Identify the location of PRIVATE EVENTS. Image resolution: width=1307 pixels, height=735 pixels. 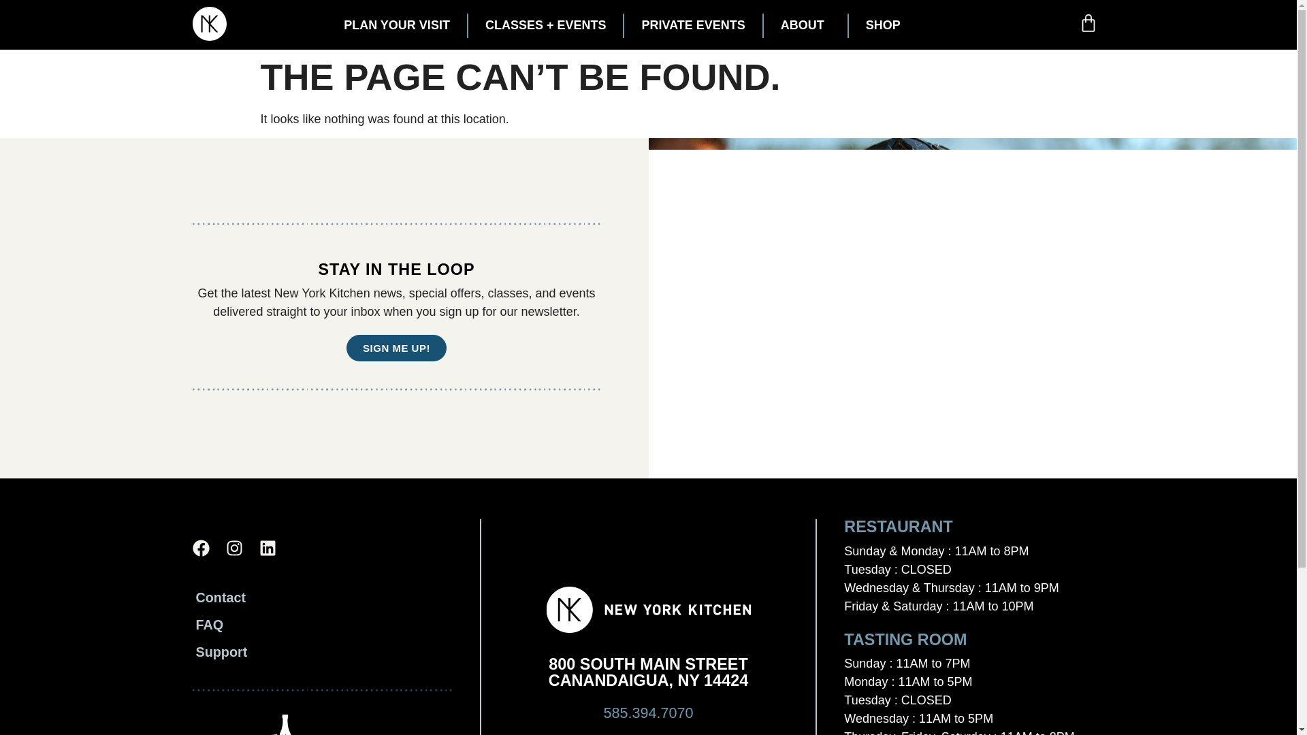
(693, 26).